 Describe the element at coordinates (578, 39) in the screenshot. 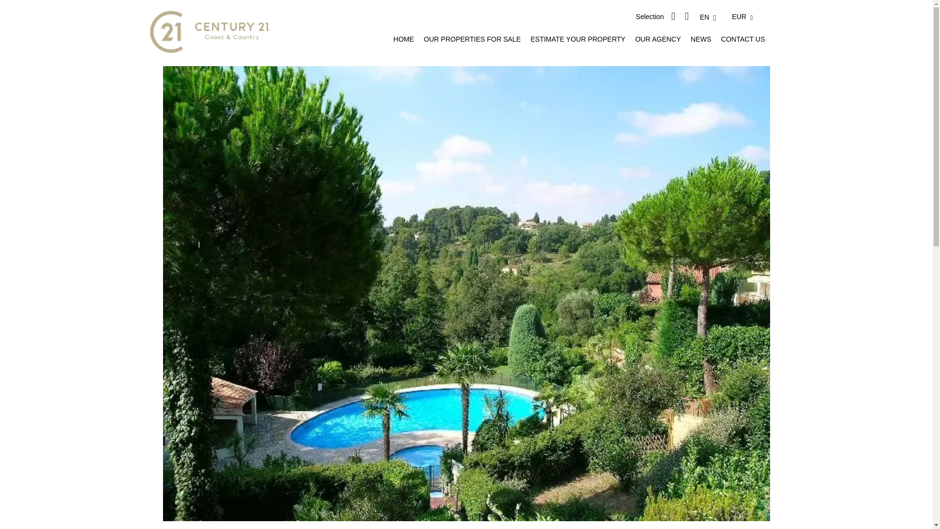

I see `ESTIMATE YOUR PROPERTY` at that location.